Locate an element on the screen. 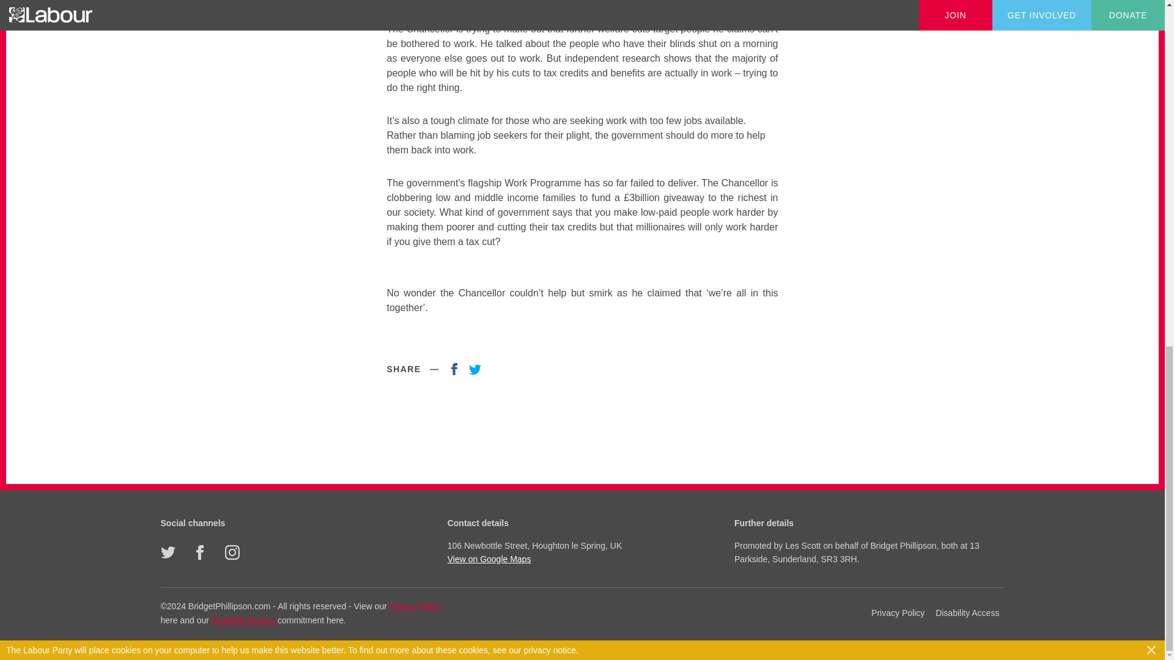 Image resolution: width=1174 pixels, height=660 pixels. Privacy Policy is located at coordinates (416, 606).